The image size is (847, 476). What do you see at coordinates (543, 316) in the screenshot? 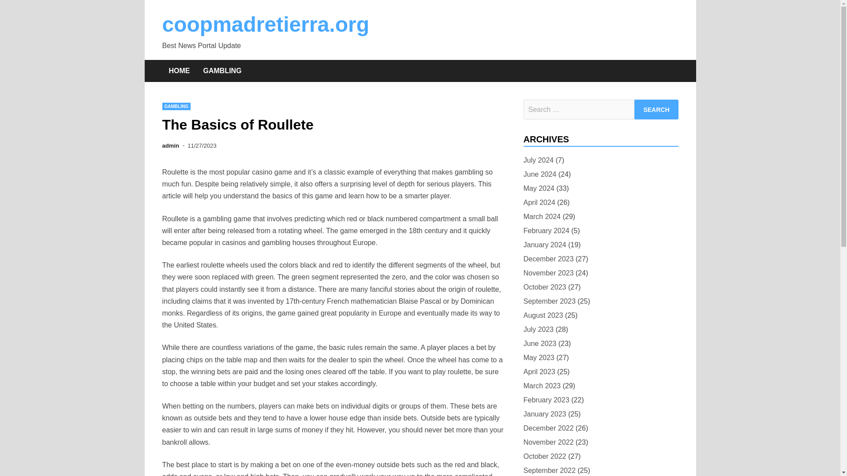
I see `August 2023` at bounding box center [543, 316].